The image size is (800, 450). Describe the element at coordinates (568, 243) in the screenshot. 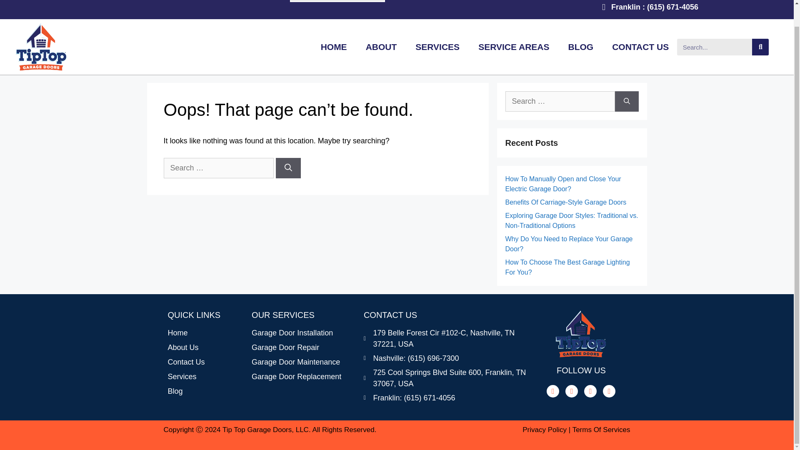

I see `Why Do You Need to Replace Your Garage Door?` at that location.